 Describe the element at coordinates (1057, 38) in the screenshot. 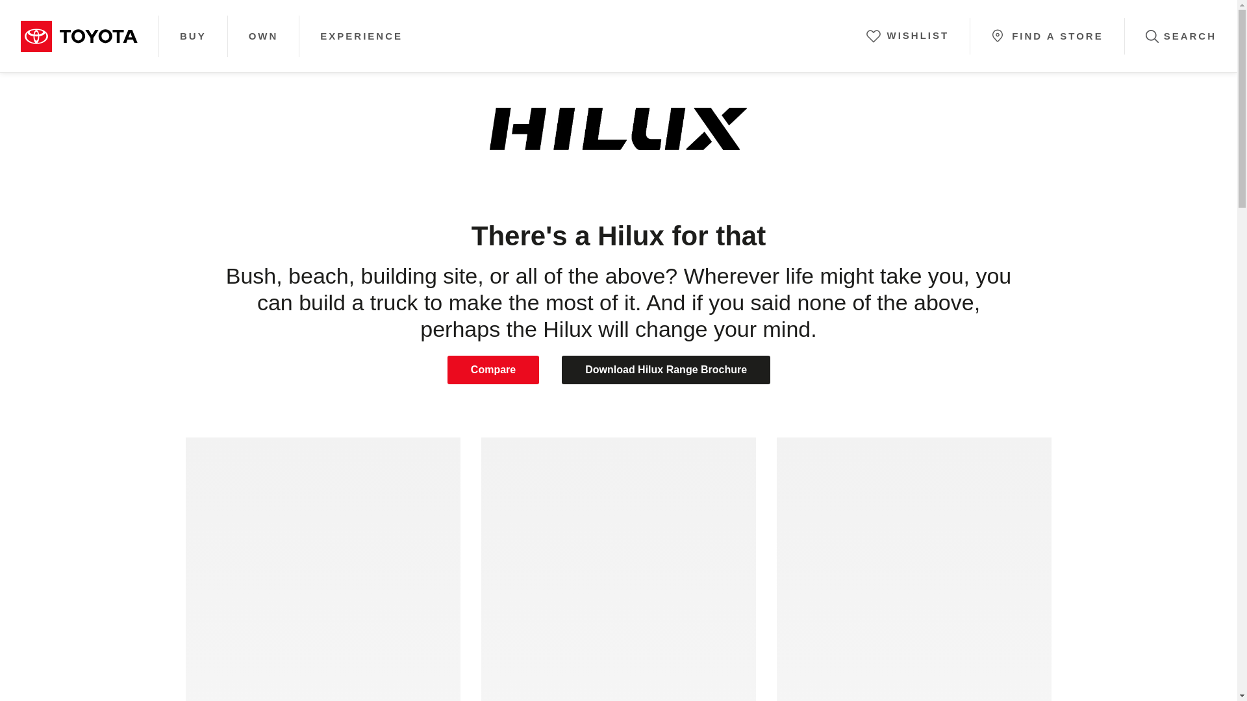

I see `Find a store` at that location.